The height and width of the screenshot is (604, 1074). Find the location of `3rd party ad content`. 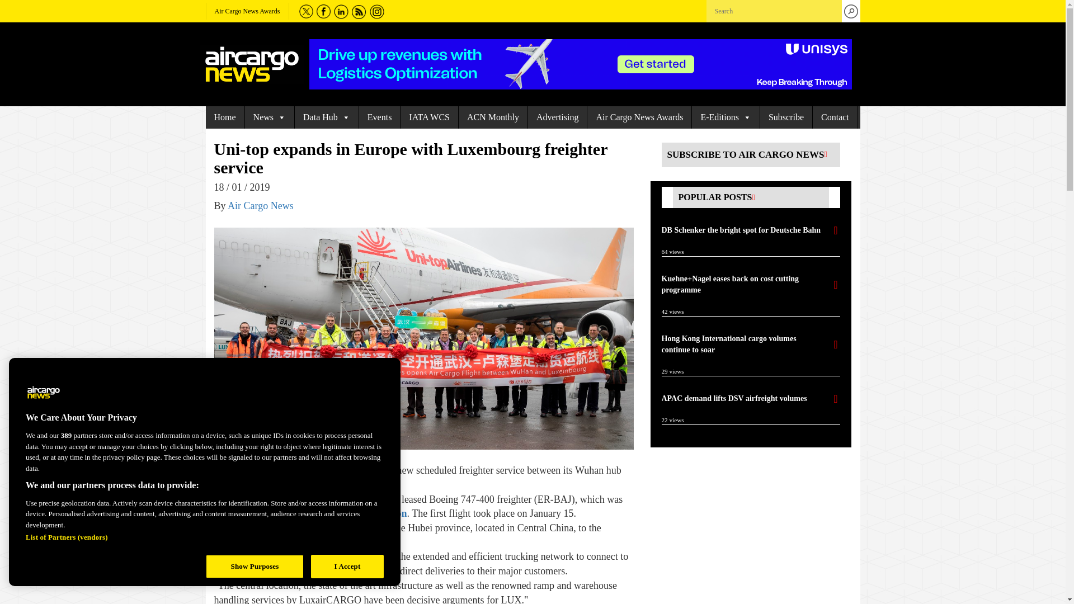

3rd party ad content is located at coordinates (580, 64).